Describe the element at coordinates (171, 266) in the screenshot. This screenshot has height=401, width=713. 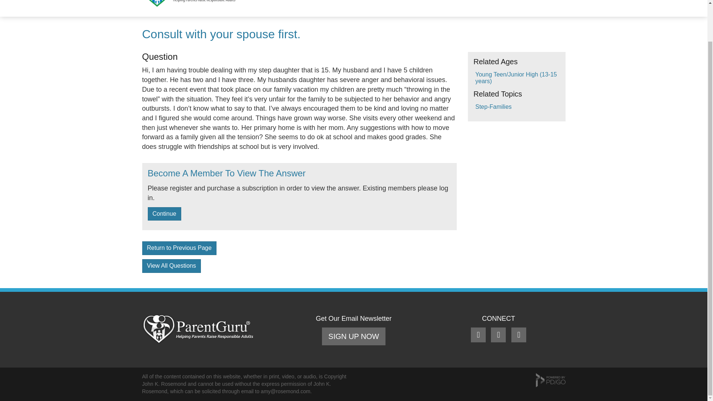
I see `View All Questions` at that location.